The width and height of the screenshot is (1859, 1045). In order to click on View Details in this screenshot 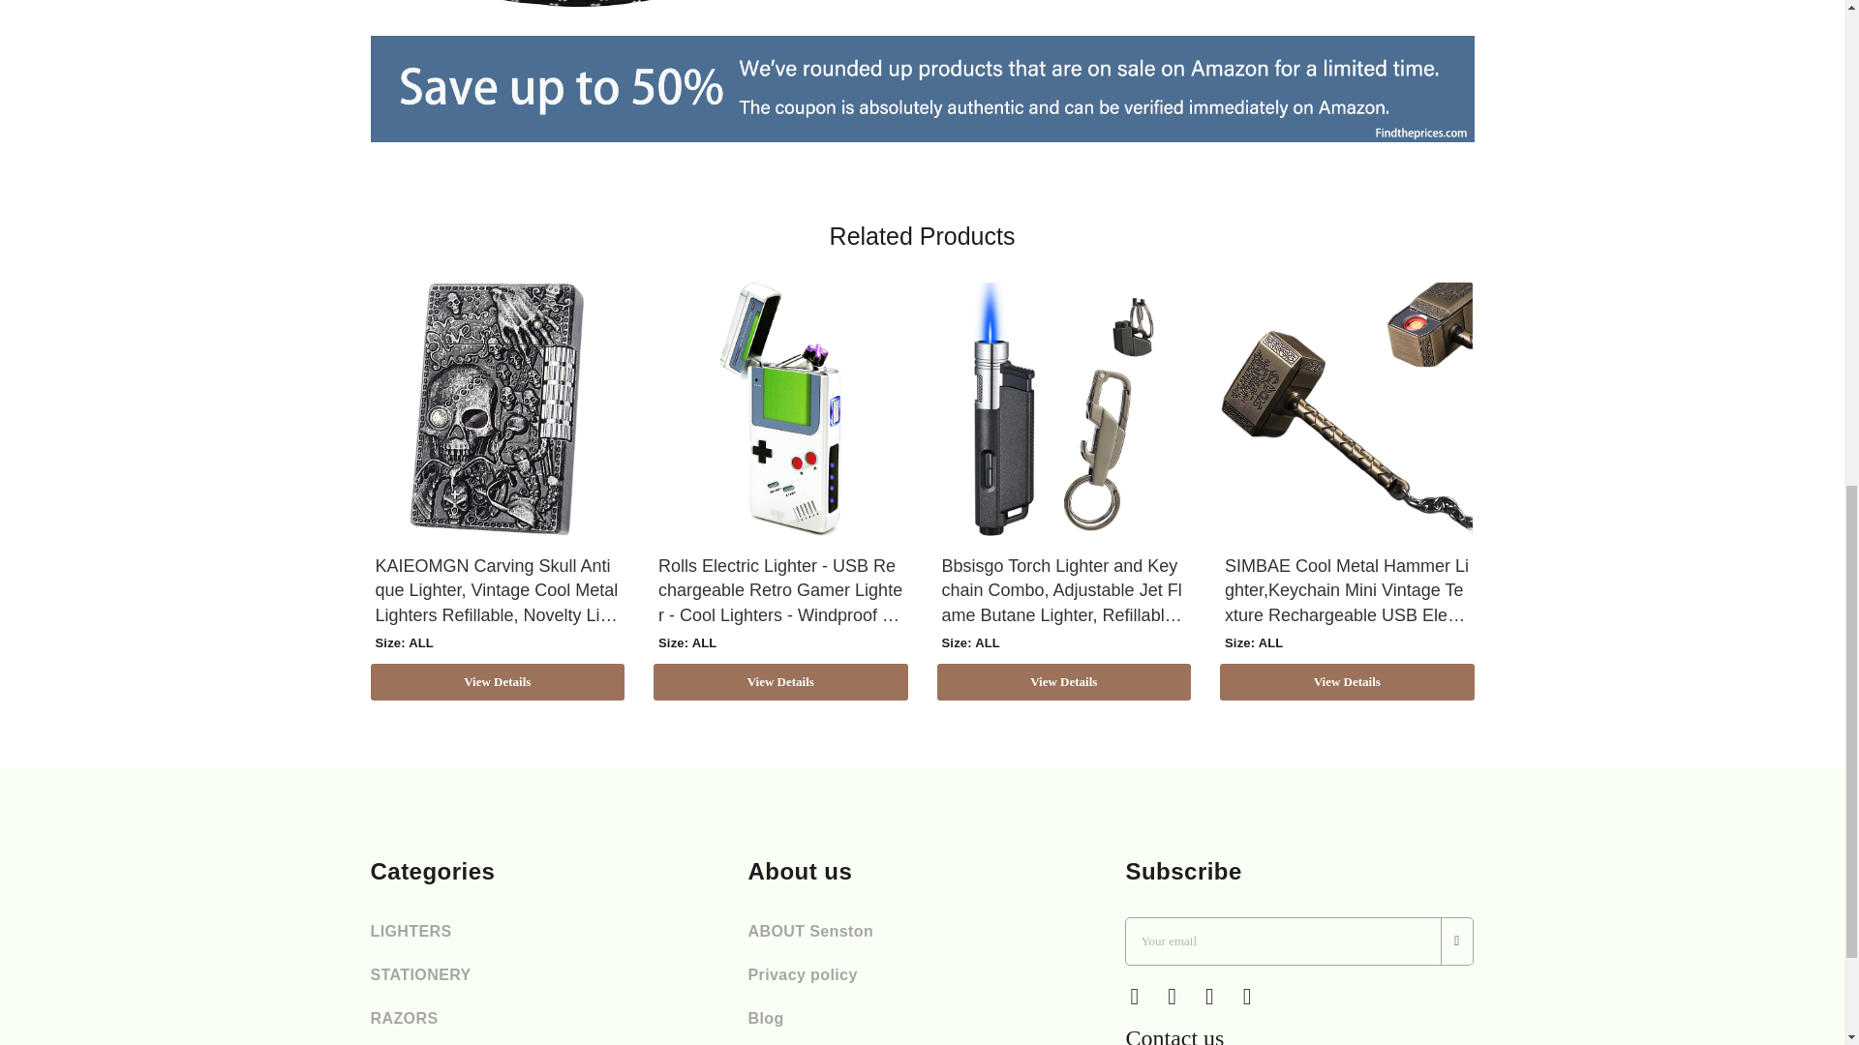, I will do `click(780, 681)`.